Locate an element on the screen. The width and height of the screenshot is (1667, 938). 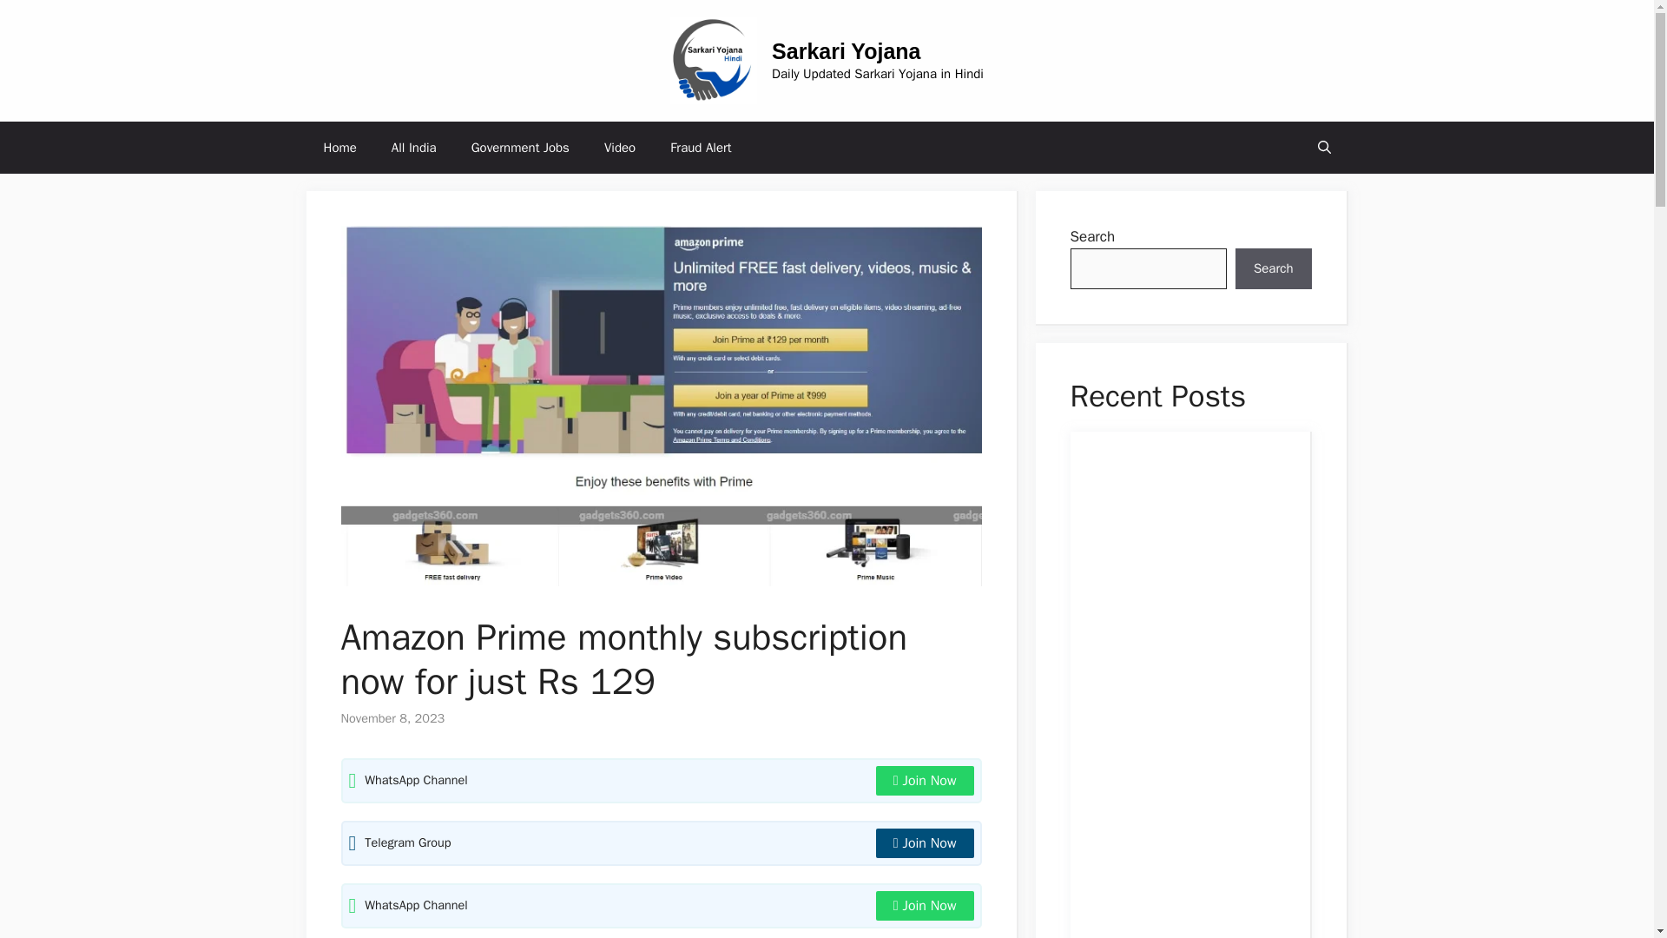
All India is located at coordinates (413, 148).